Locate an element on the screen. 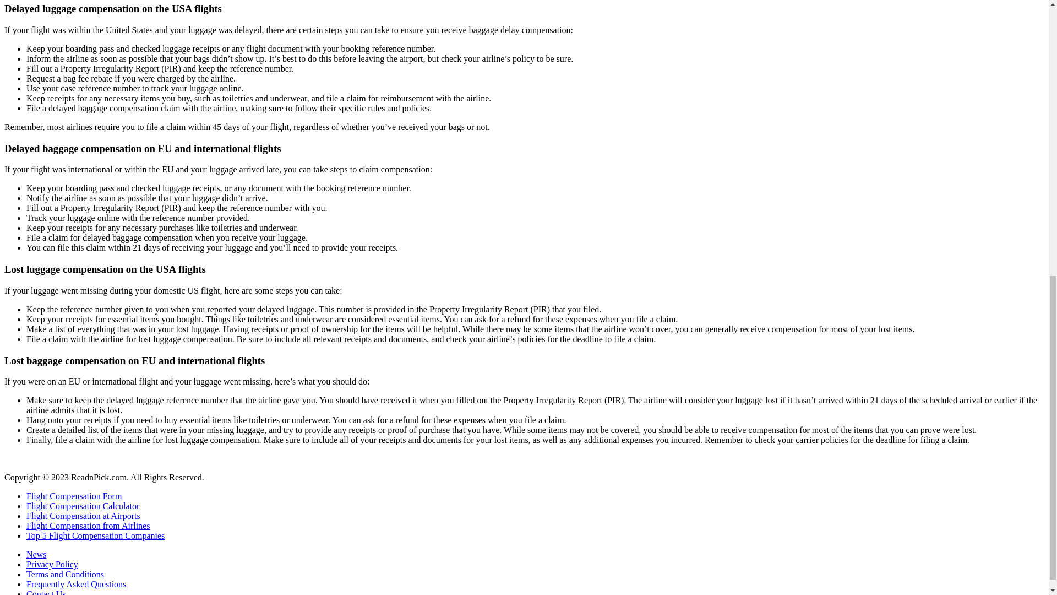 The width and height of the screenshot is (1057, 595). Privacy Policy is located at coordinates (52, 564).